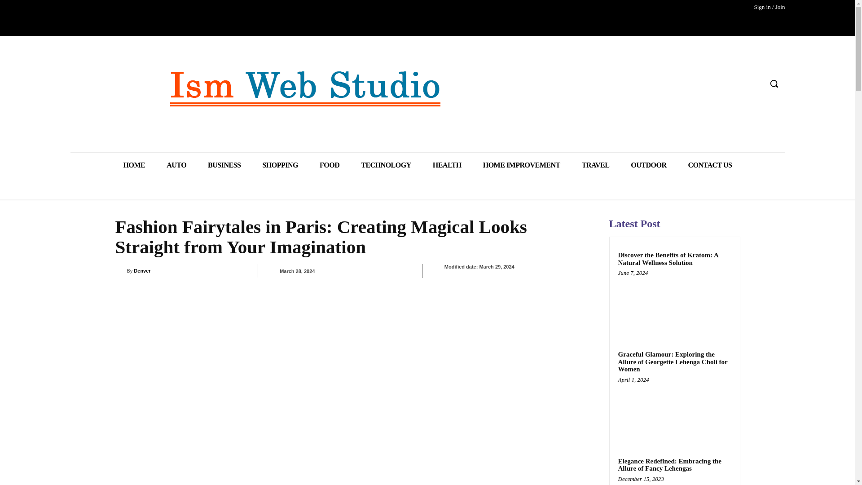 The image size is (862, 485). I want to click on CONTACT US, so click(710, 165).